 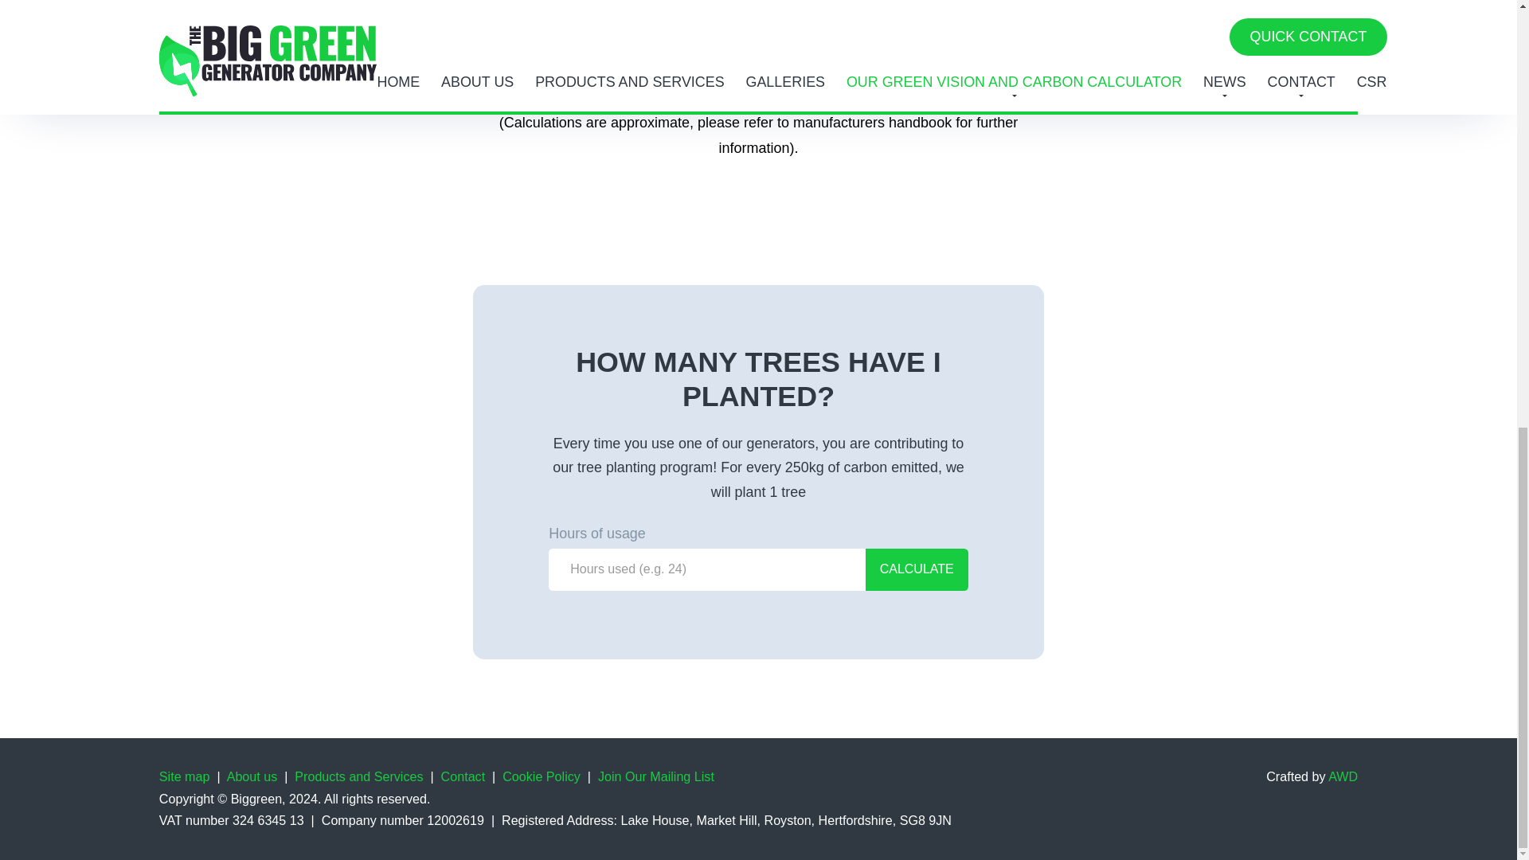 What do you see at coordinates (358, 776) in the screenshot?
I see `Products and Services` at bounding box center [358, 776].